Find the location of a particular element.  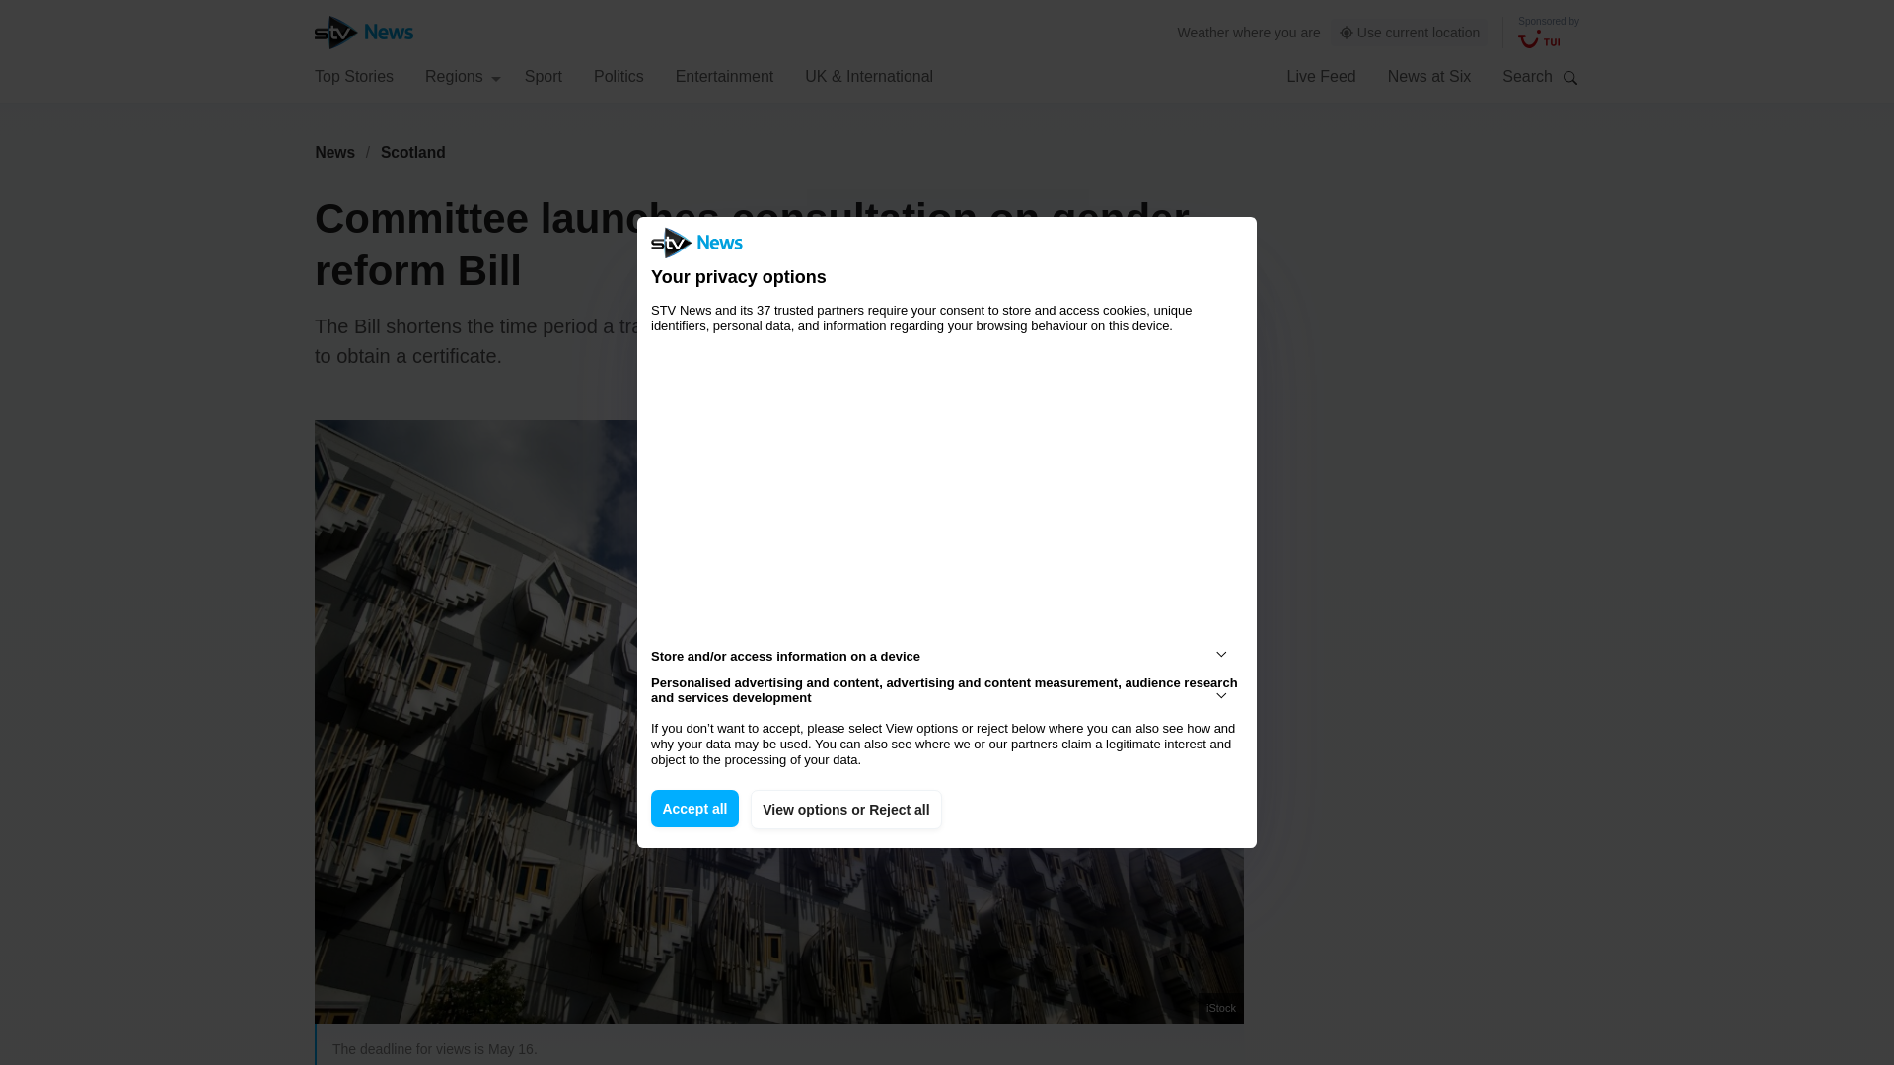

News at Six is located at coordinates (1429, 75).